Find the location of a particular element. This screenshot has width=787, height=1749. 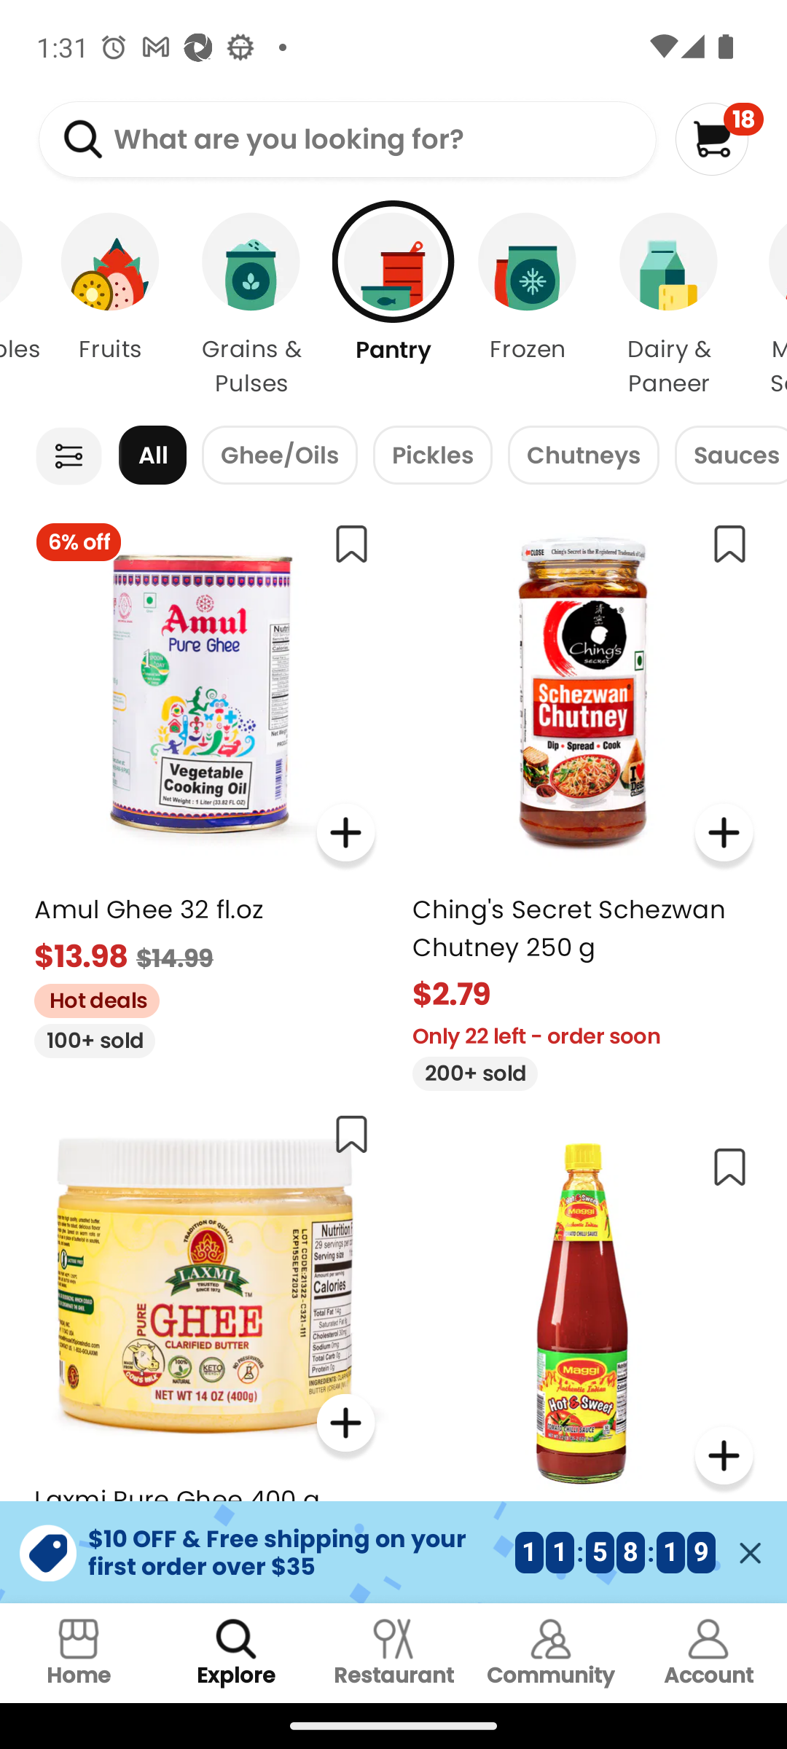

Frozen is located at coordinates (528, 306).